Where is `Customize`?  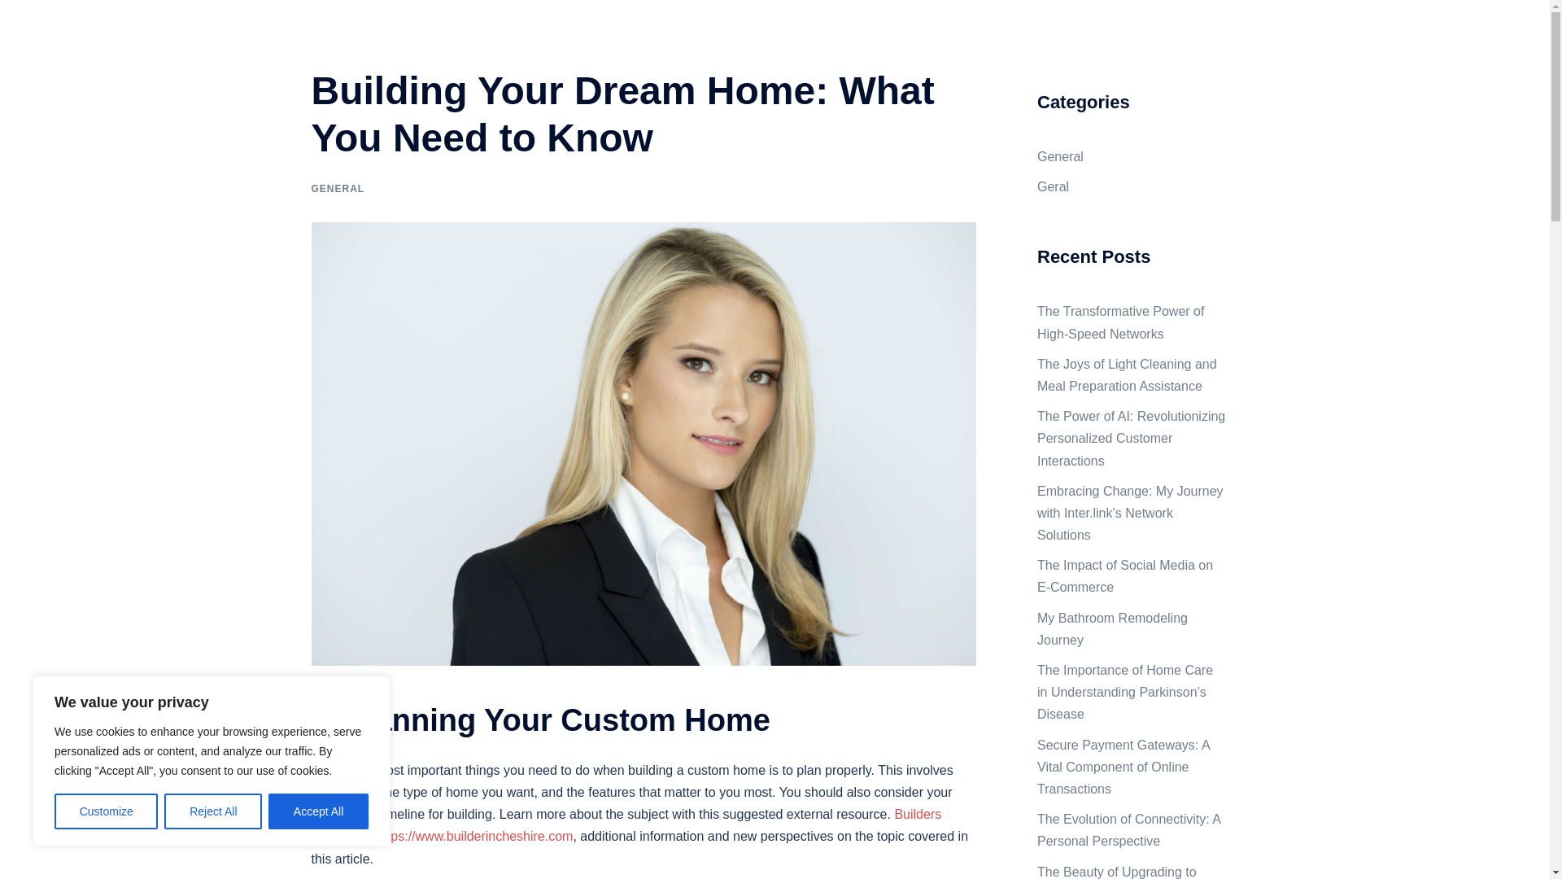 Customize is located at coordinates (106, 811).